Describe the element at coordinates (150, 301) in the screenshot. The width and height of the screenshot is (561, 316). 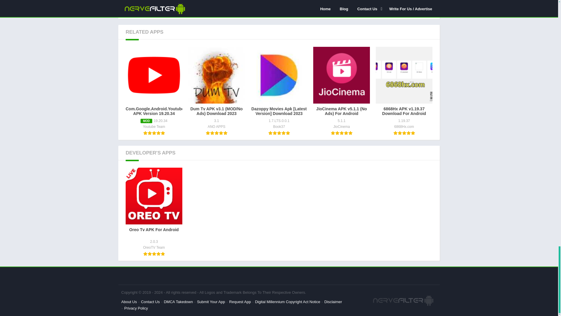
I see `Contact Us` at that location.